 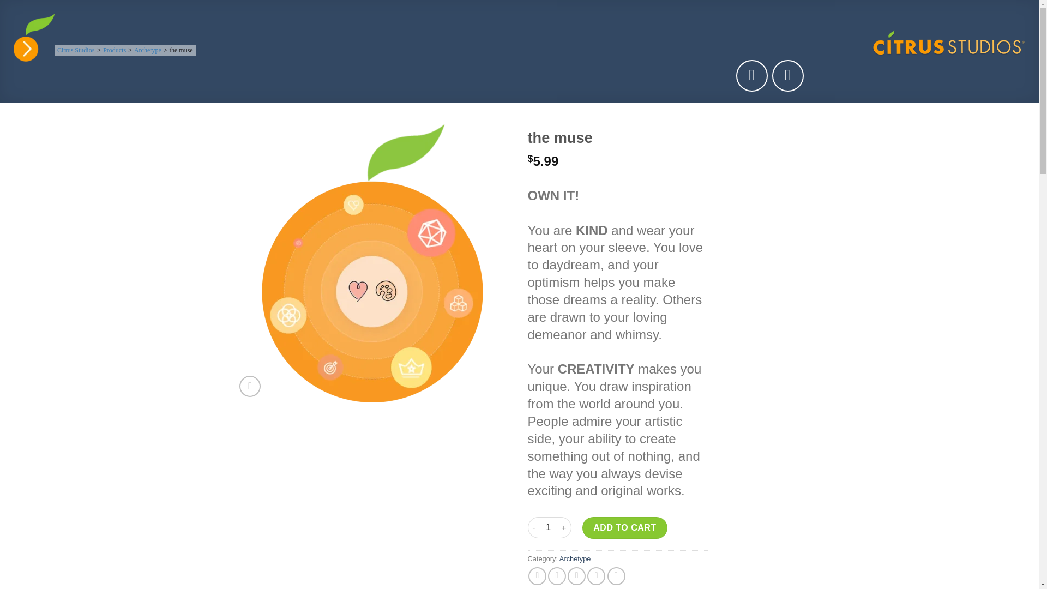 I want to click on Archetype, so click(x=575, y=558).